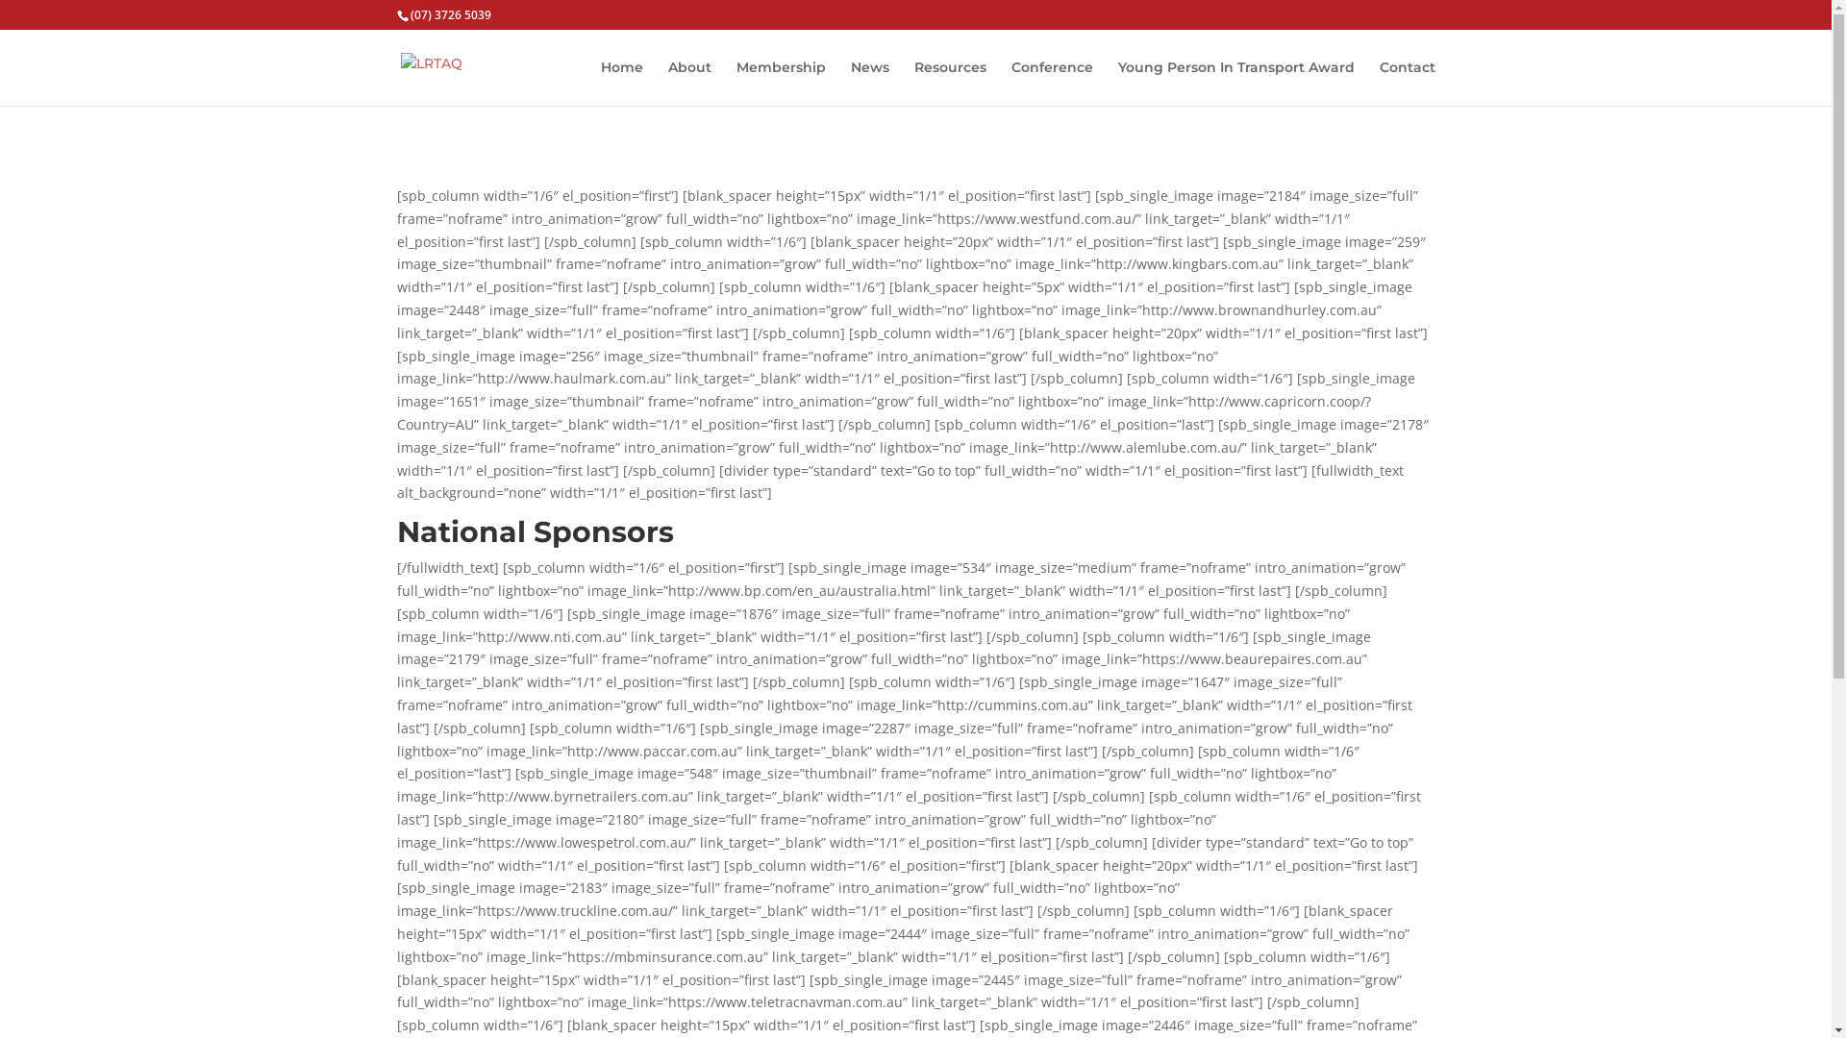 Image resolution: width=1846 pixels, height=1038 pixels. Describe the element at coordinates (1407, 83) in the screenshot. I see `Contact` at that location.